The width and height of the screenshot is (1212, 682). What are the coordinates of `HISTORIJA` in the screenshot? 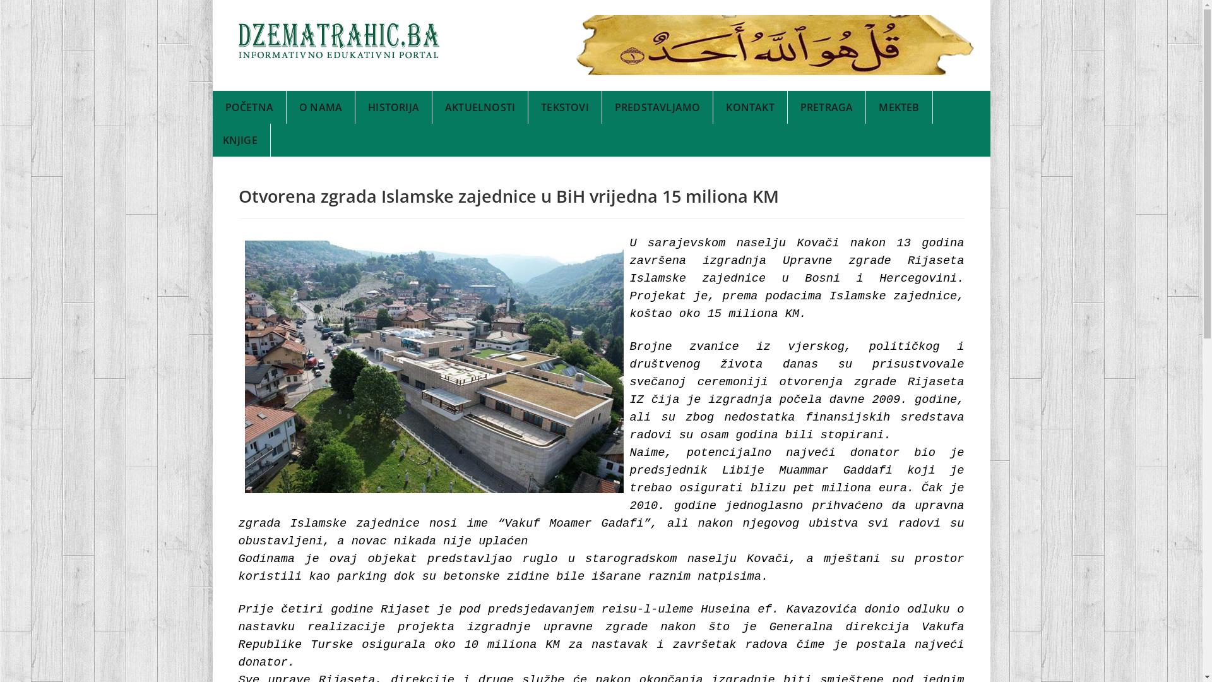 It's located at (394, 107).